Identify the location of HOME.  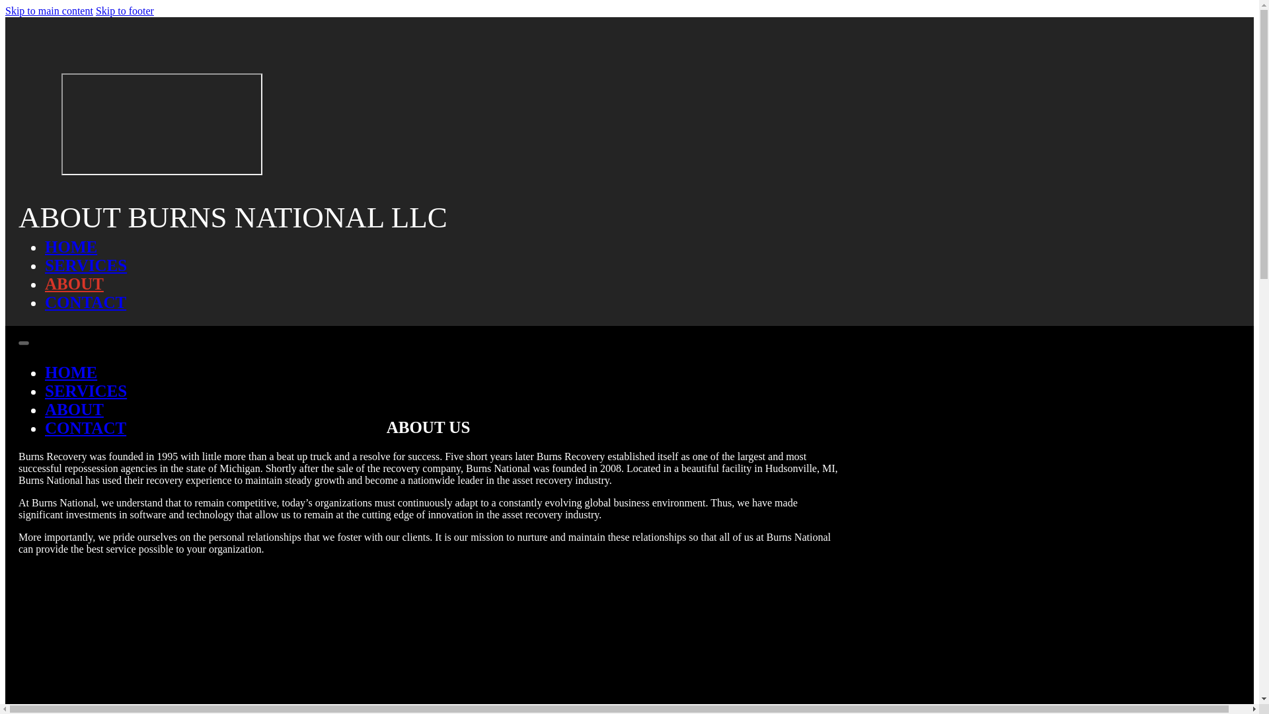
(71, 246).